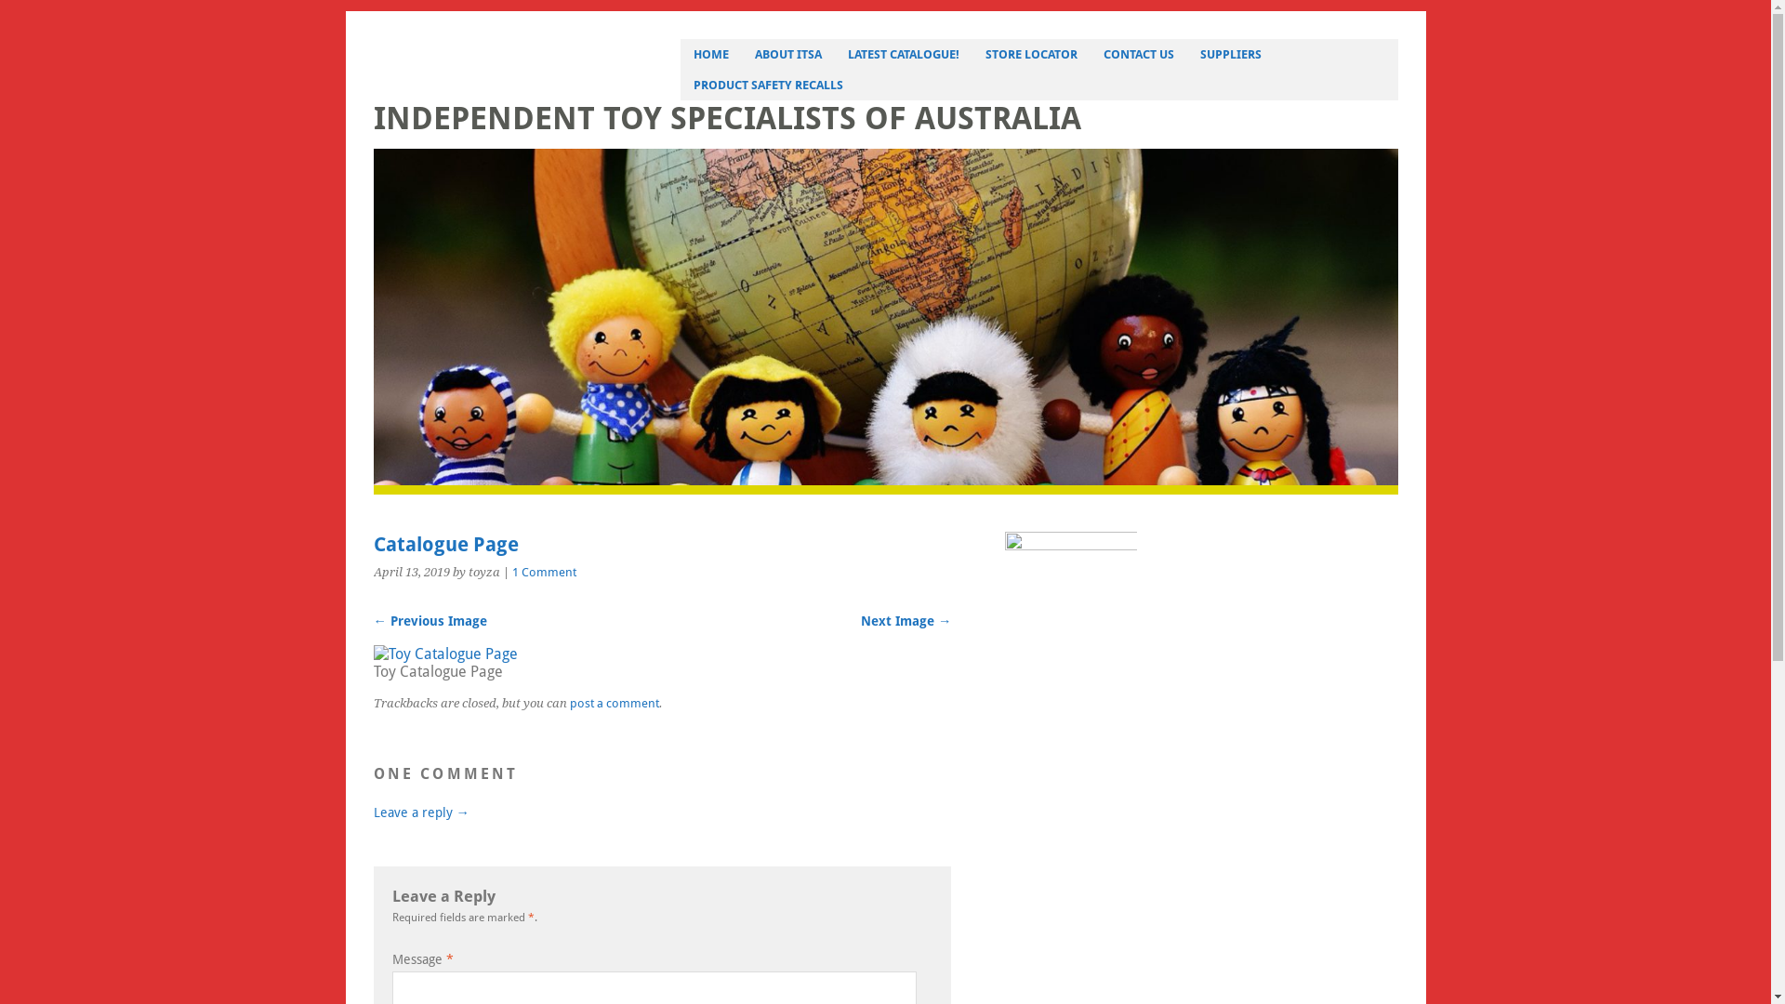 Image resolution: width=1785 pixels, height=1004 pixels. I want to click on SUPPLIERS, so click(1231, 54).